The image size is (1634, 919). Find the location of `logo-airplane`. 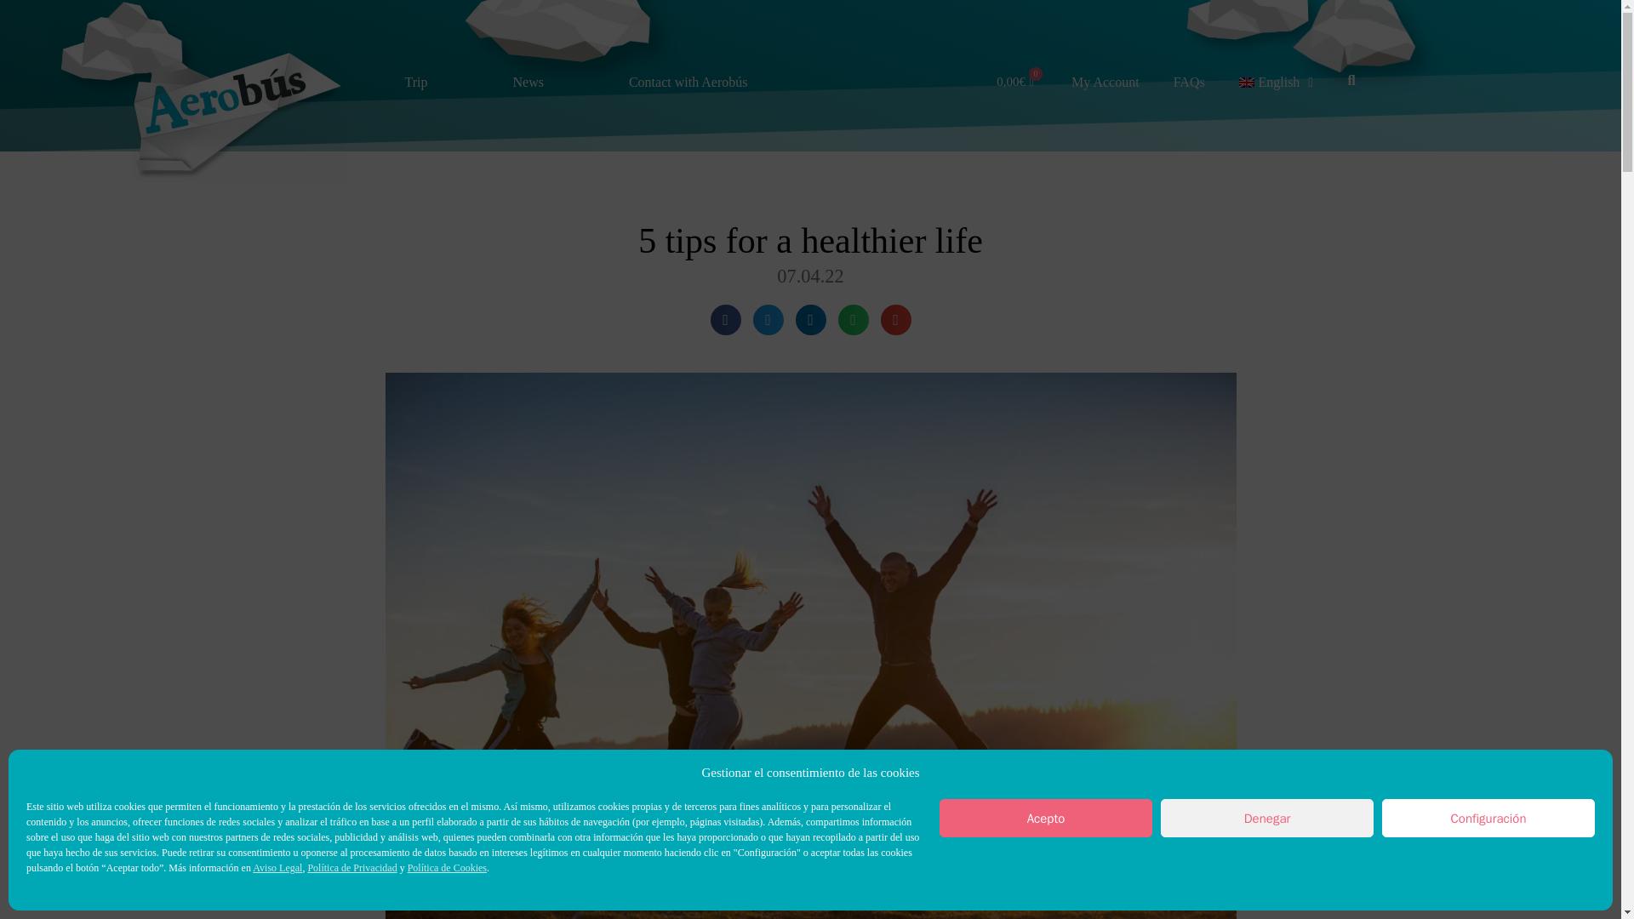

logo-airplane is located at coordinates (238, 117).